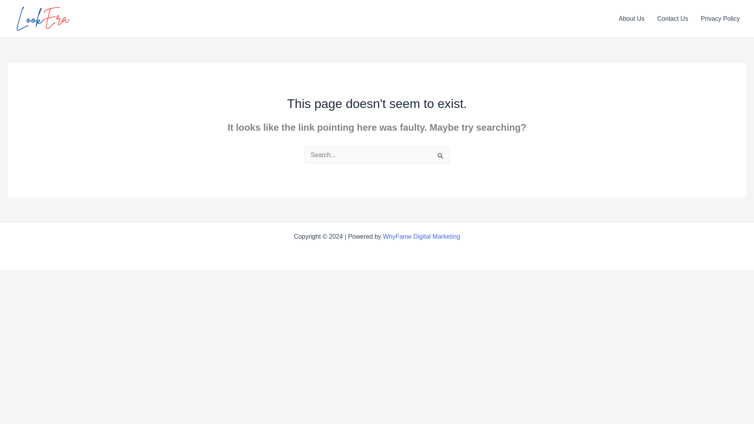 The width and height of the screenshot is (754, 424). I want to click on WhyFame Digital Marketing, so click(421, 236).